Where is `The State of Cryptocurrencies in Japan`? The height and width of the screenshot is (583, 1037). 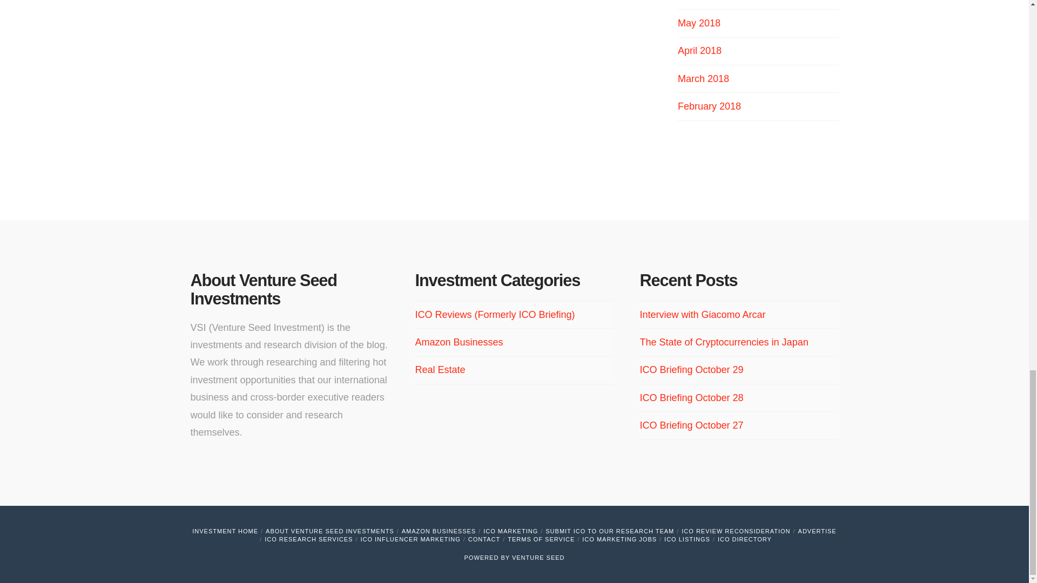
The State of Cryptocurrencies in Japan is located at coordinates (724, 342).